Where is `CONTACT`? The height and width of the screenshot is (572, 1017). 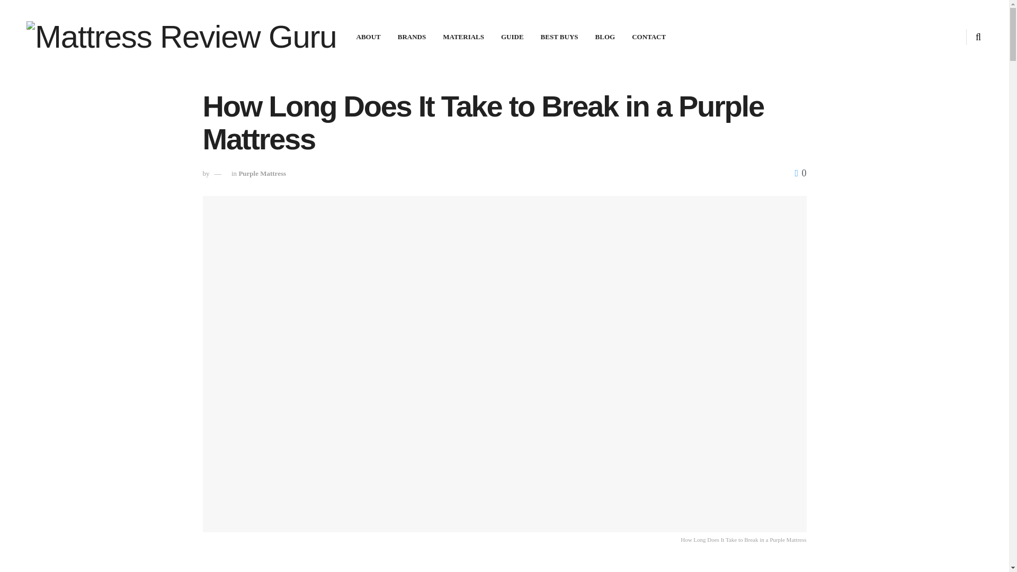 CONTACT is located at coordinates (648, 37).